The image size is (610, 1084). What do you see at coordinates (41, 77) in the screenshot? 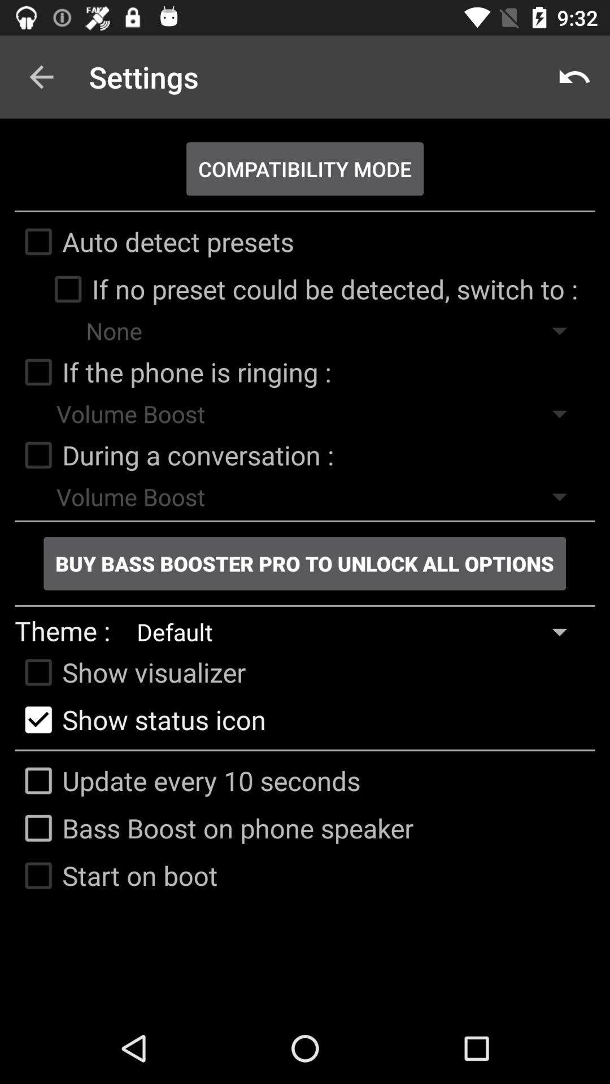
I see `tap item next to settings icon` at bounding box center [41, 77].